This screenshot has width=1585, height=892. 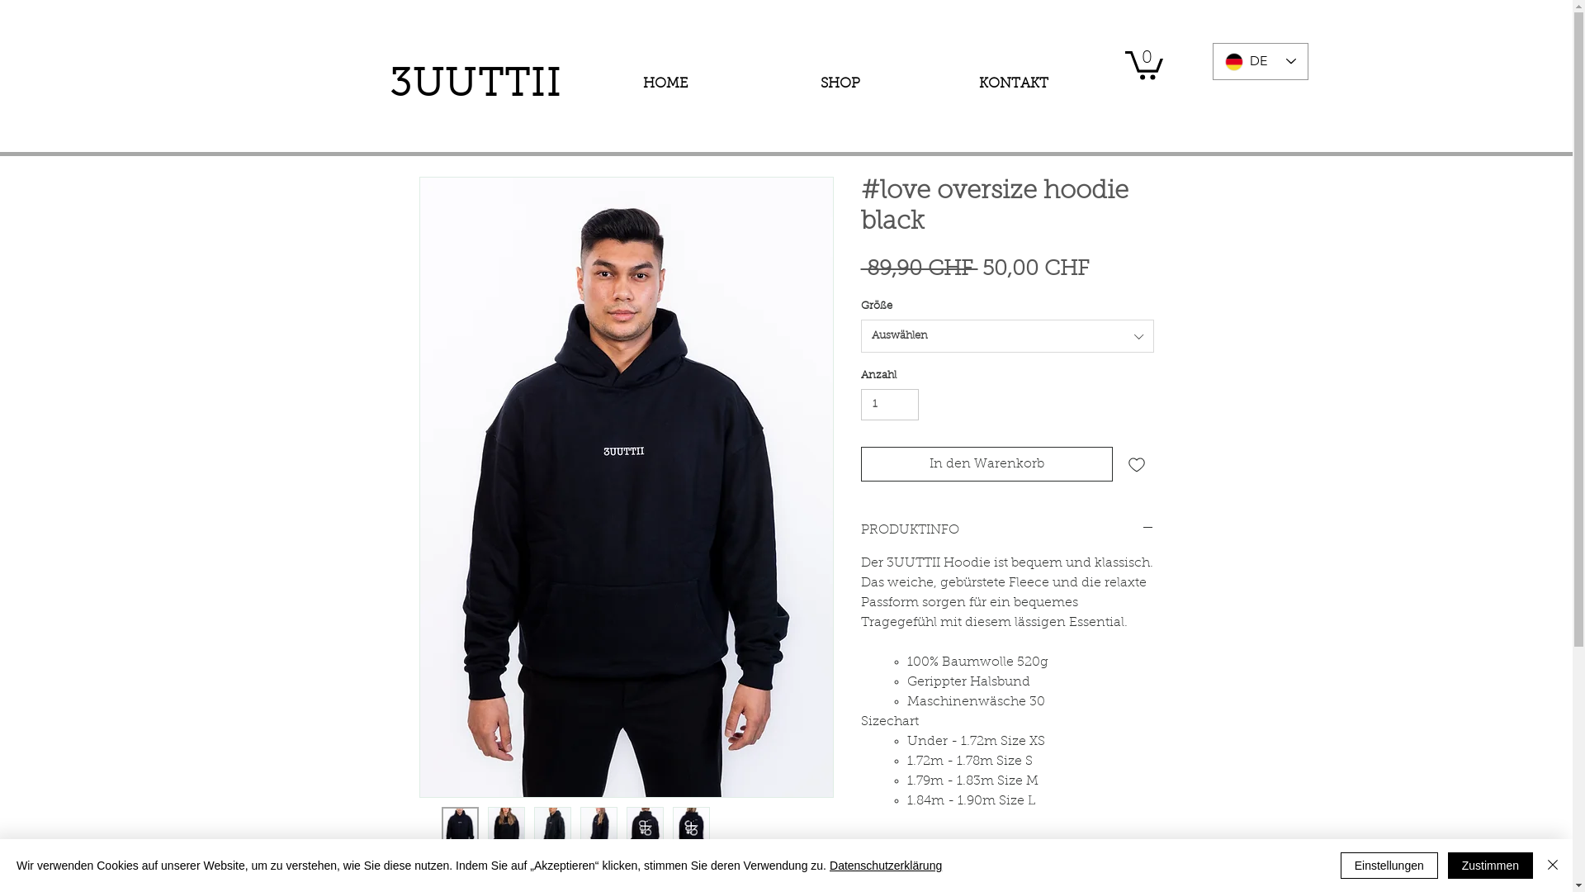 I want to click on 0, so click(x=1143, y=64).